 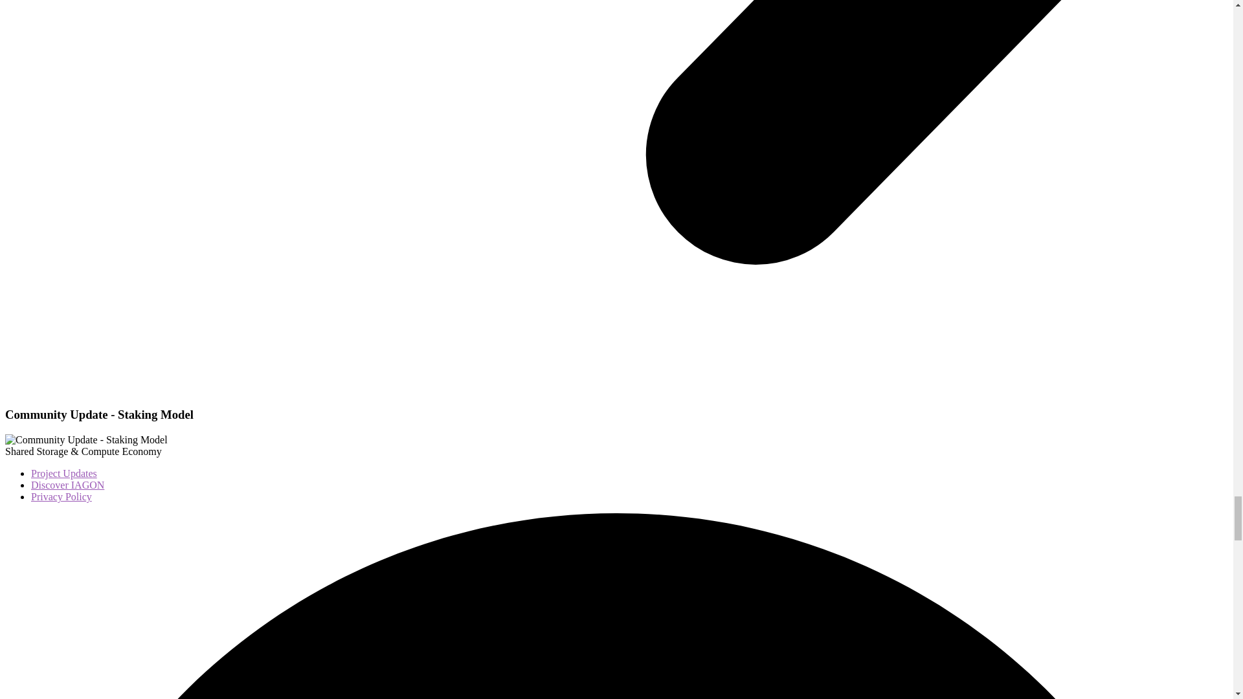 I want to click on Privacy Policy, so click(x=62, y=497).